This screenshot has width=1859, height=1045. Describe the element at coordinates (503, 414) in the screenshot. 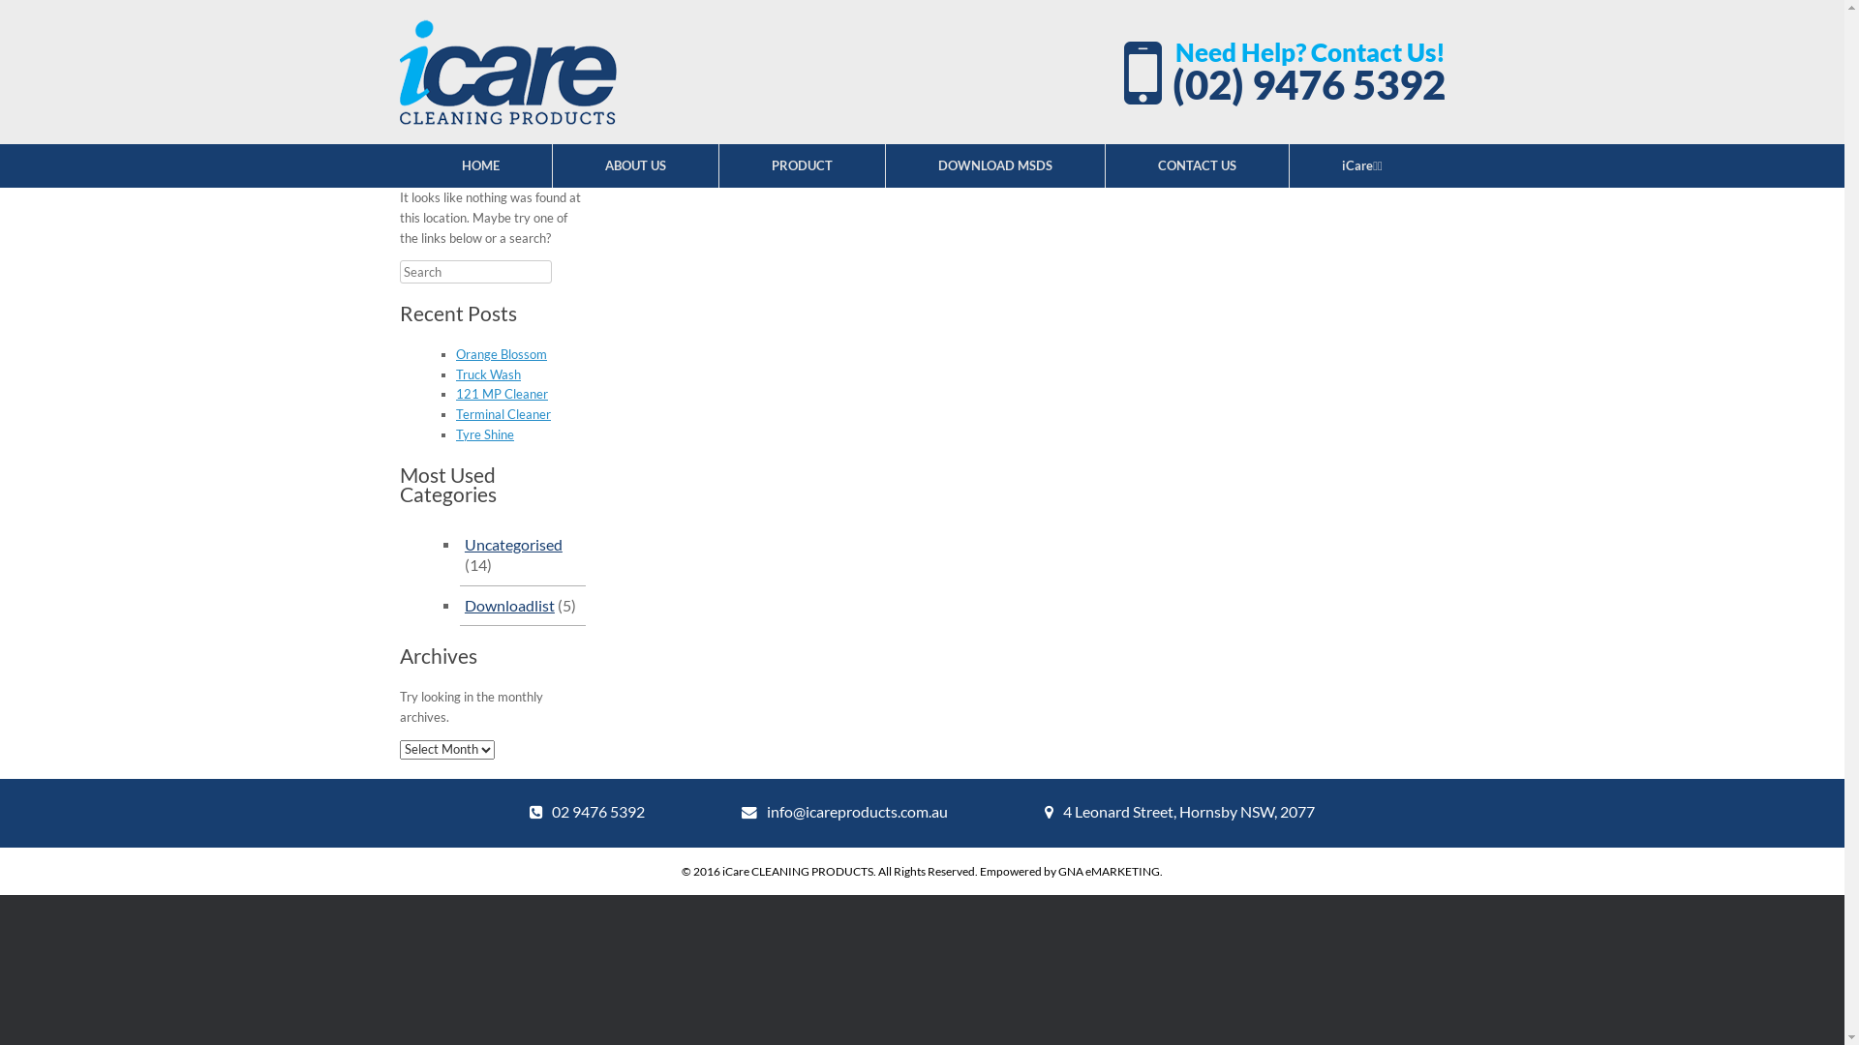

I see `Terminal Cleaner` at that location.